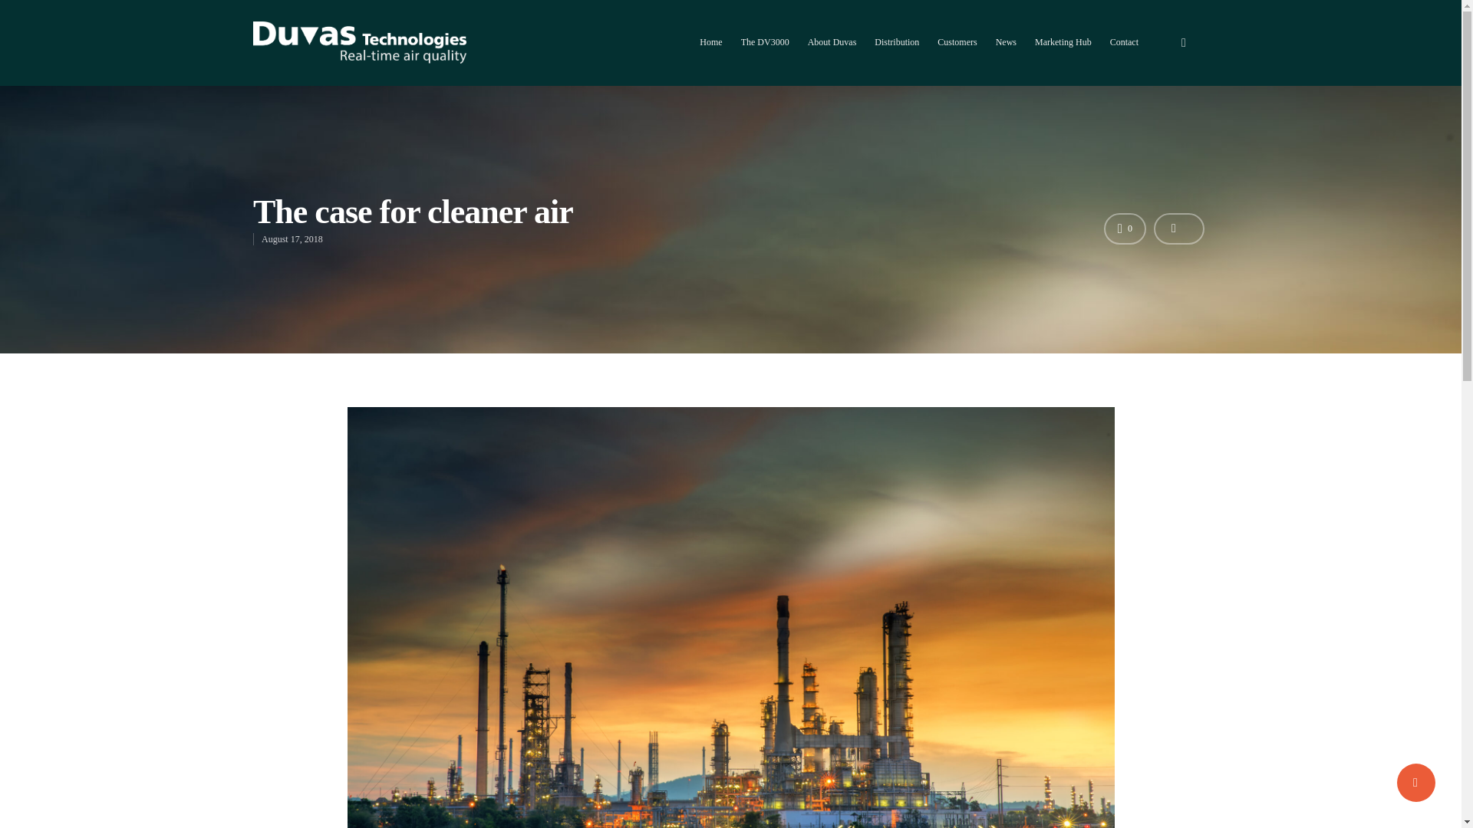 The width and height of the screenshot is (1473, 828). Describe the element at coordinates (1063, 53) in the screenshot. I see `Marketing Hub` at that location.